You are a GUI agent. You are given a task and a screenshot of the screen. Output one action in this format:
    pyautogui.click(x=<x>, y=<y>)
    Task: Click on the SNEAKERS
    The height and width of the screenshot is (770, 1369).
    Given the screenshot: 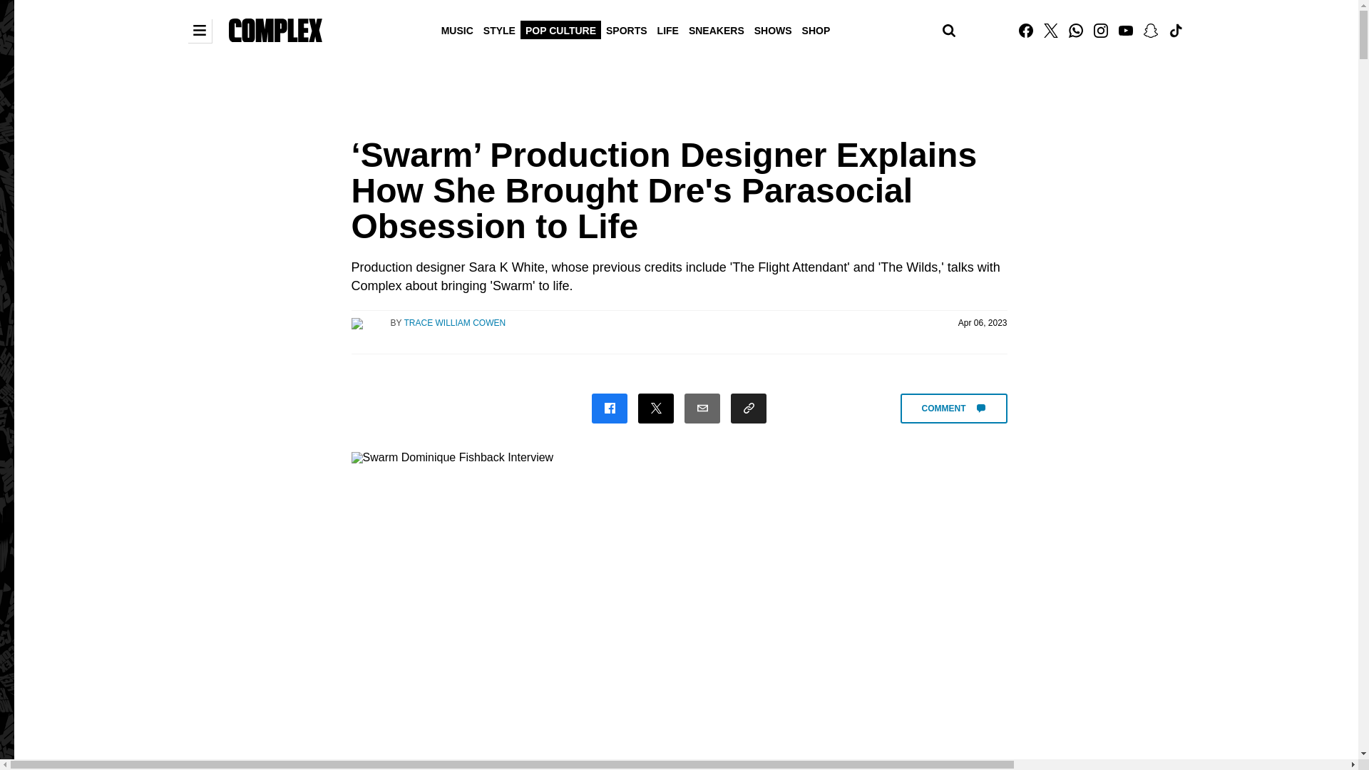 What is the action you would take?
    pyautogui.click(x=716, y=29)
    